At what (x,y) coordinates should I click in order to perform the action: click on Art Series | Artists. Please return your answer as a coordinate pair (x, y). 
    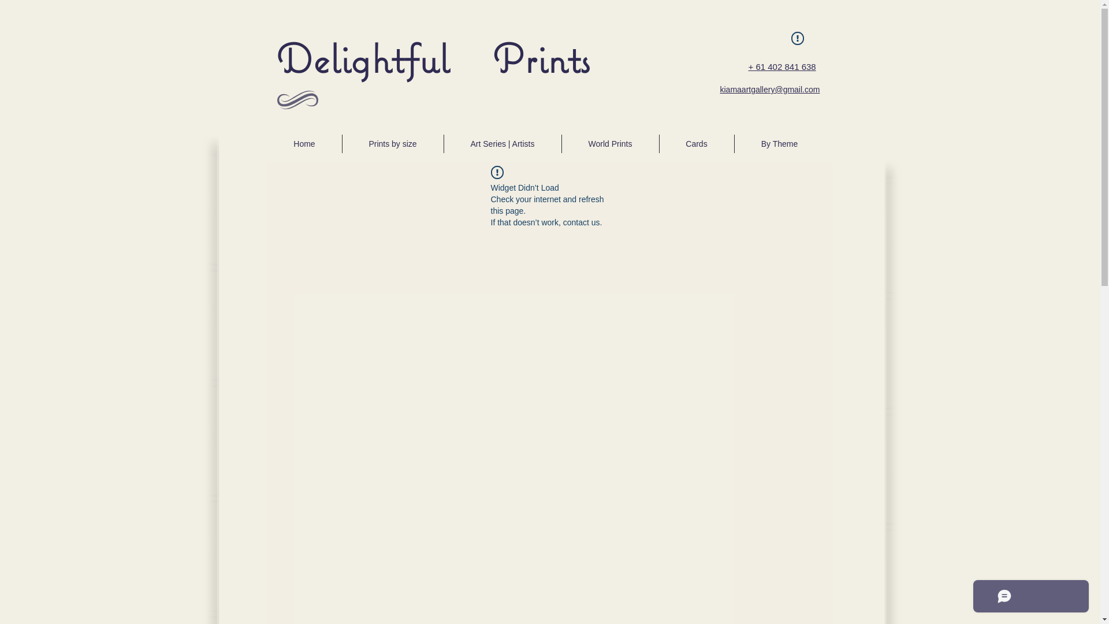
    Looking at the image, I should click on (503, 144).